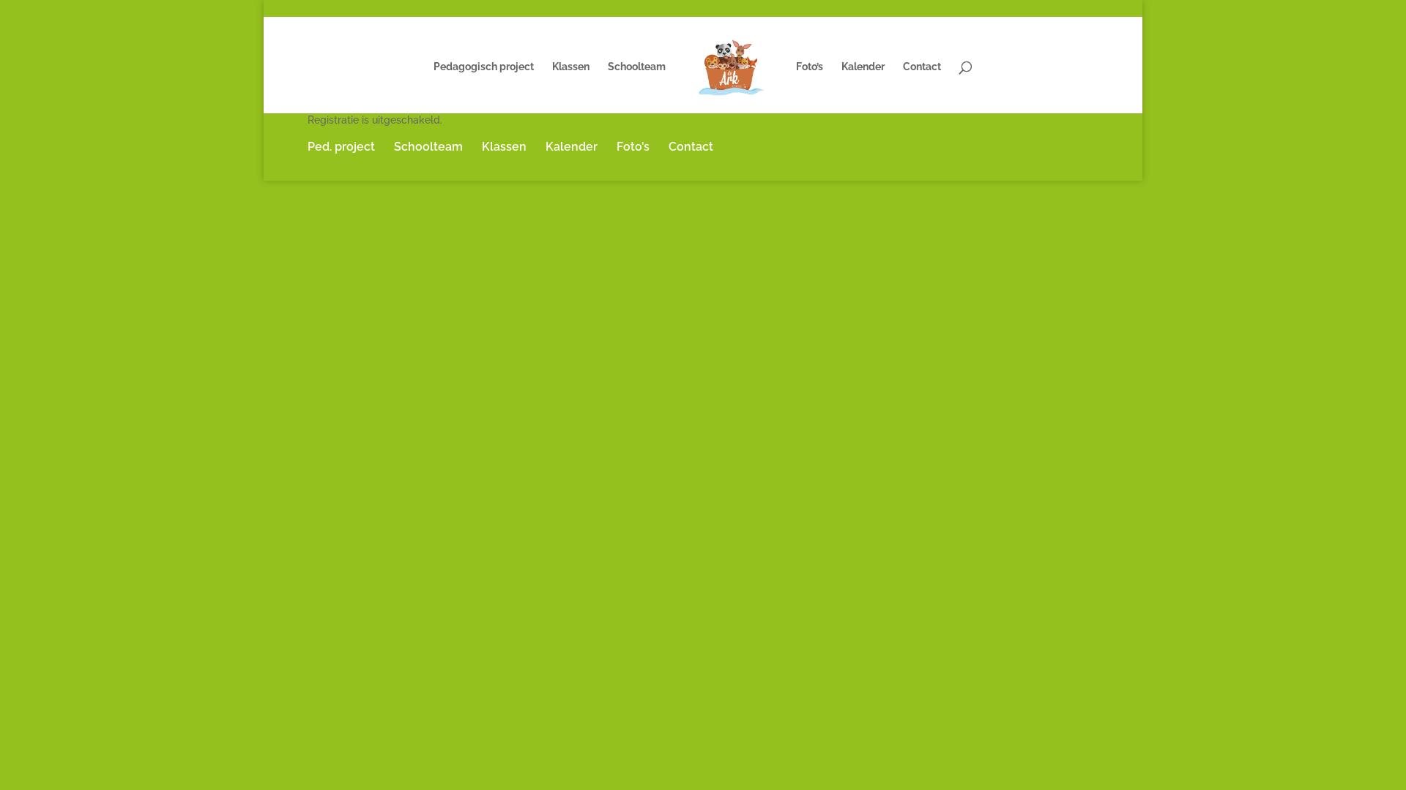  I want to click on Pedagogisch project, so click(483, 88).